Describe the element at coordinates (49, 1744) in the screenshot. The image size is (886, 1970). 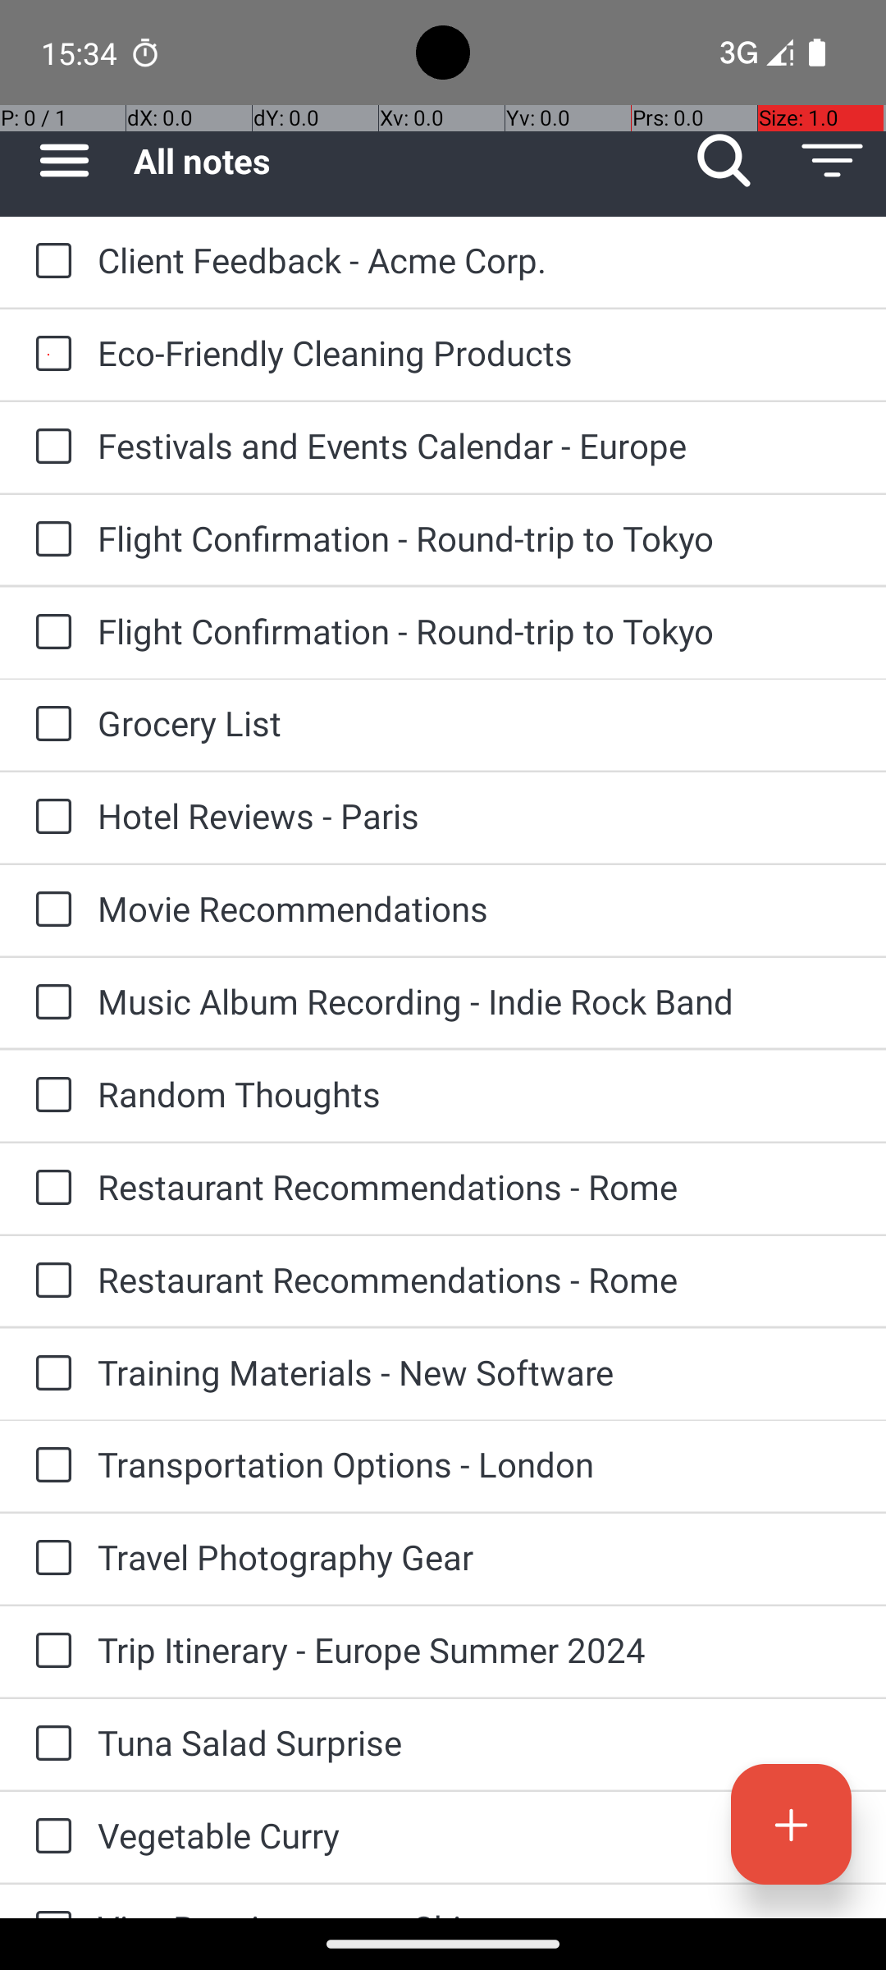
I see `to-do: Tuna Salad Surprise` at that location.